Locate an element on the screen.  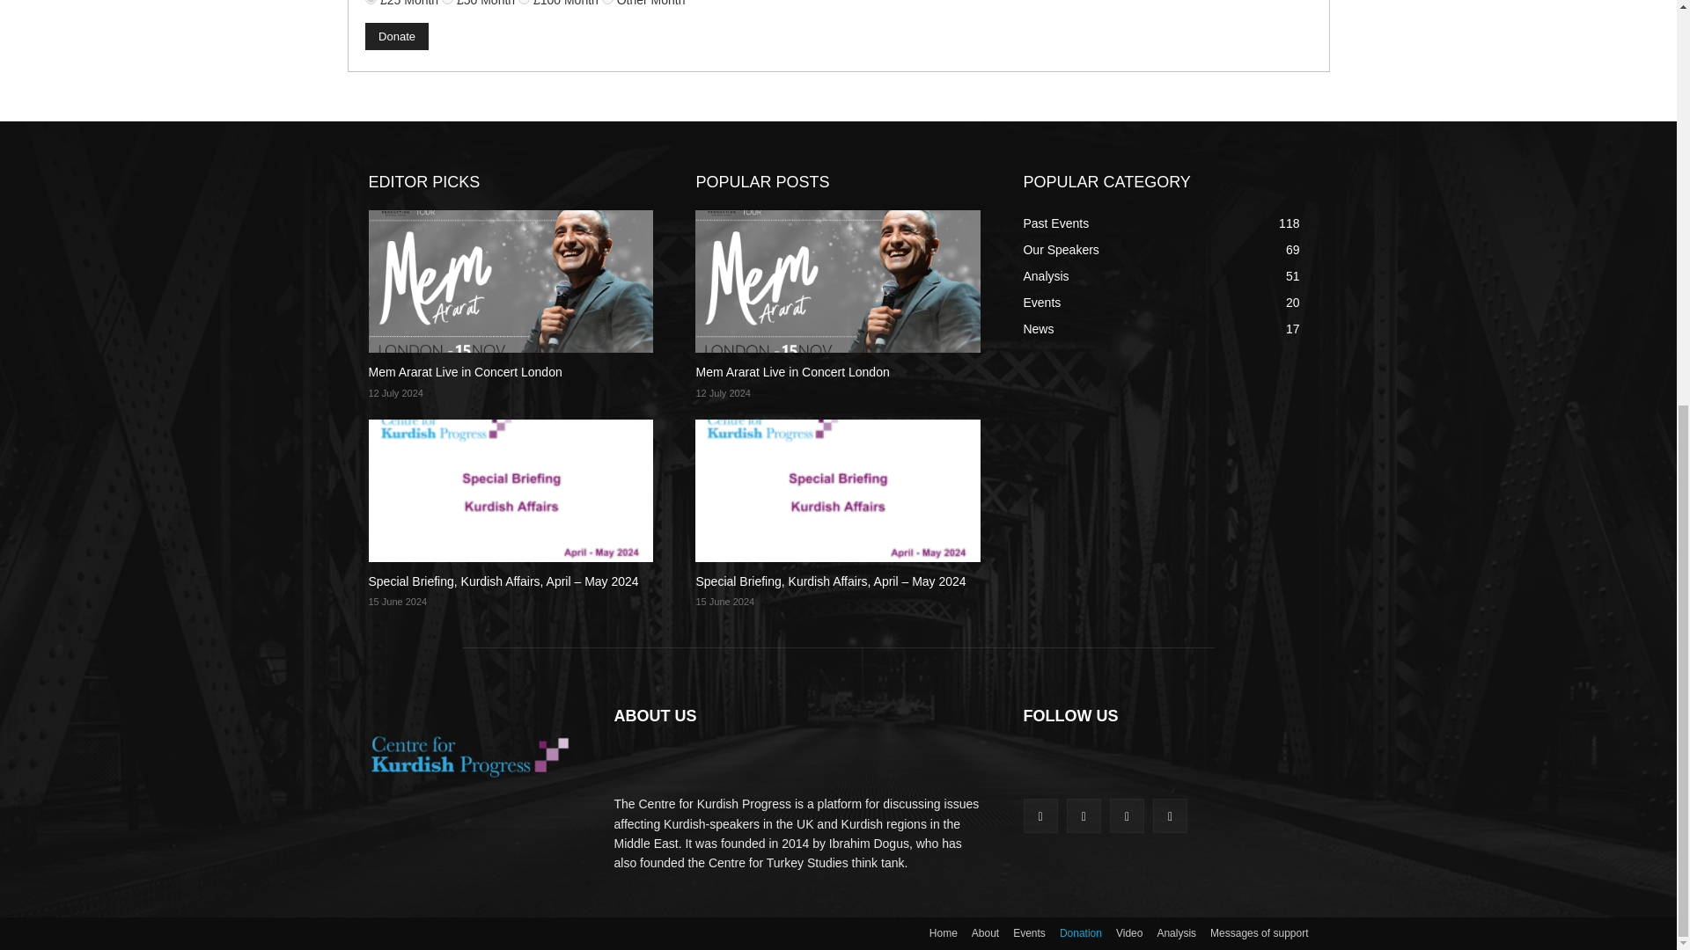
25 is located at coordinates (371, 2).